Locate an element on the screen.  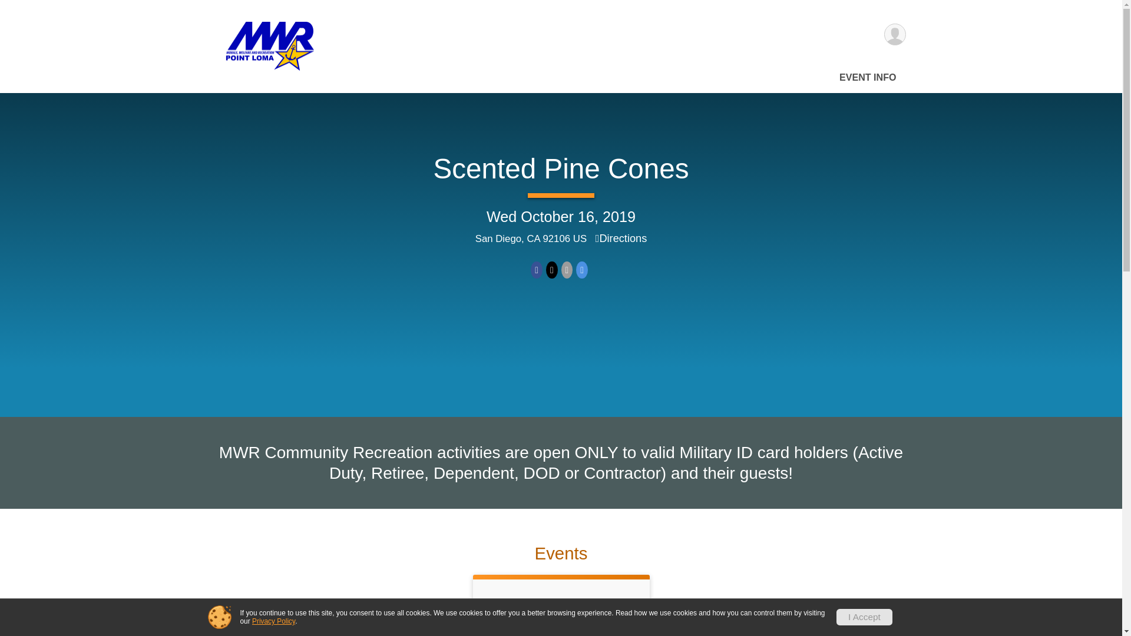
EVENT INFO is located at coordinates (868, 77).